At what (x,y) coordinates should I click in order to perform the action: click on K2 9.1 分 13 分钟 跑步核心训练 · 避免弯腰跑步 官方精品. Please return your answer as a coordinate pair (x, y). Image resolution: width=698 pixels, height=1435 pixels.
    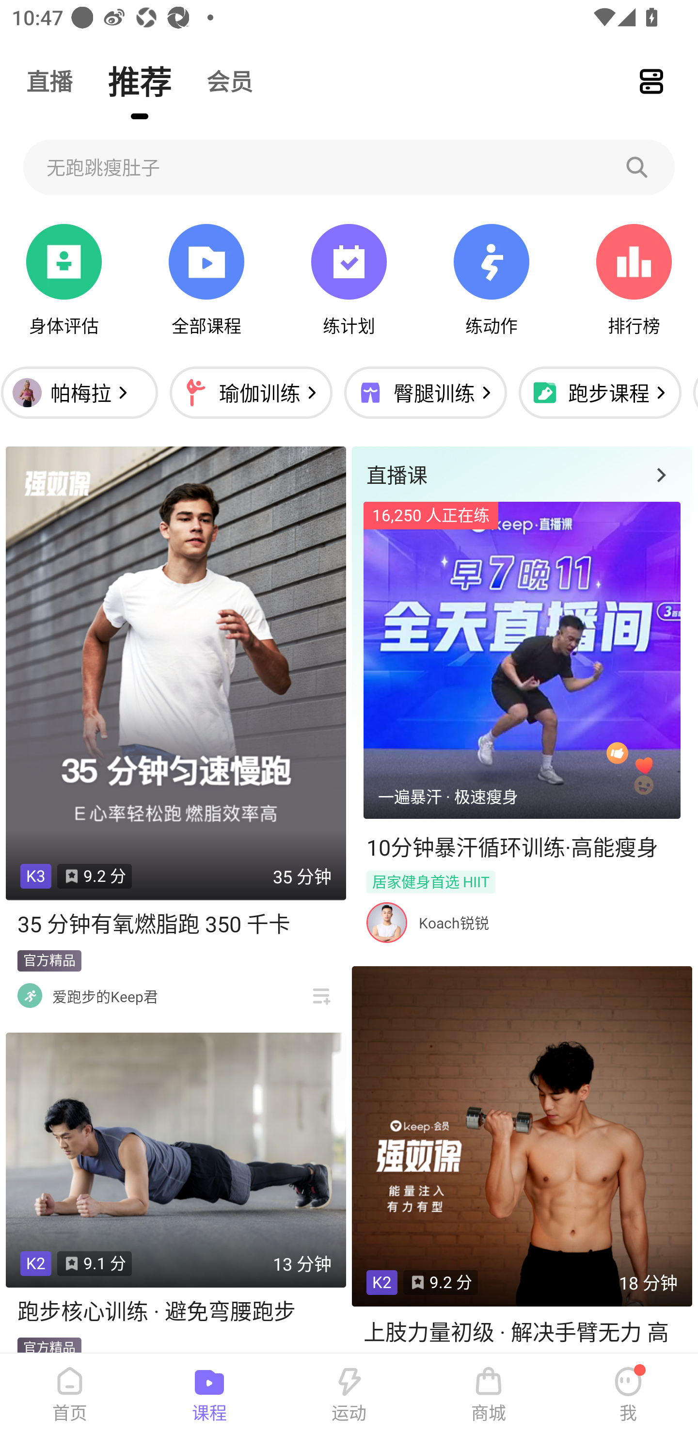
    Looking at the image, I should click on (175, 1193).